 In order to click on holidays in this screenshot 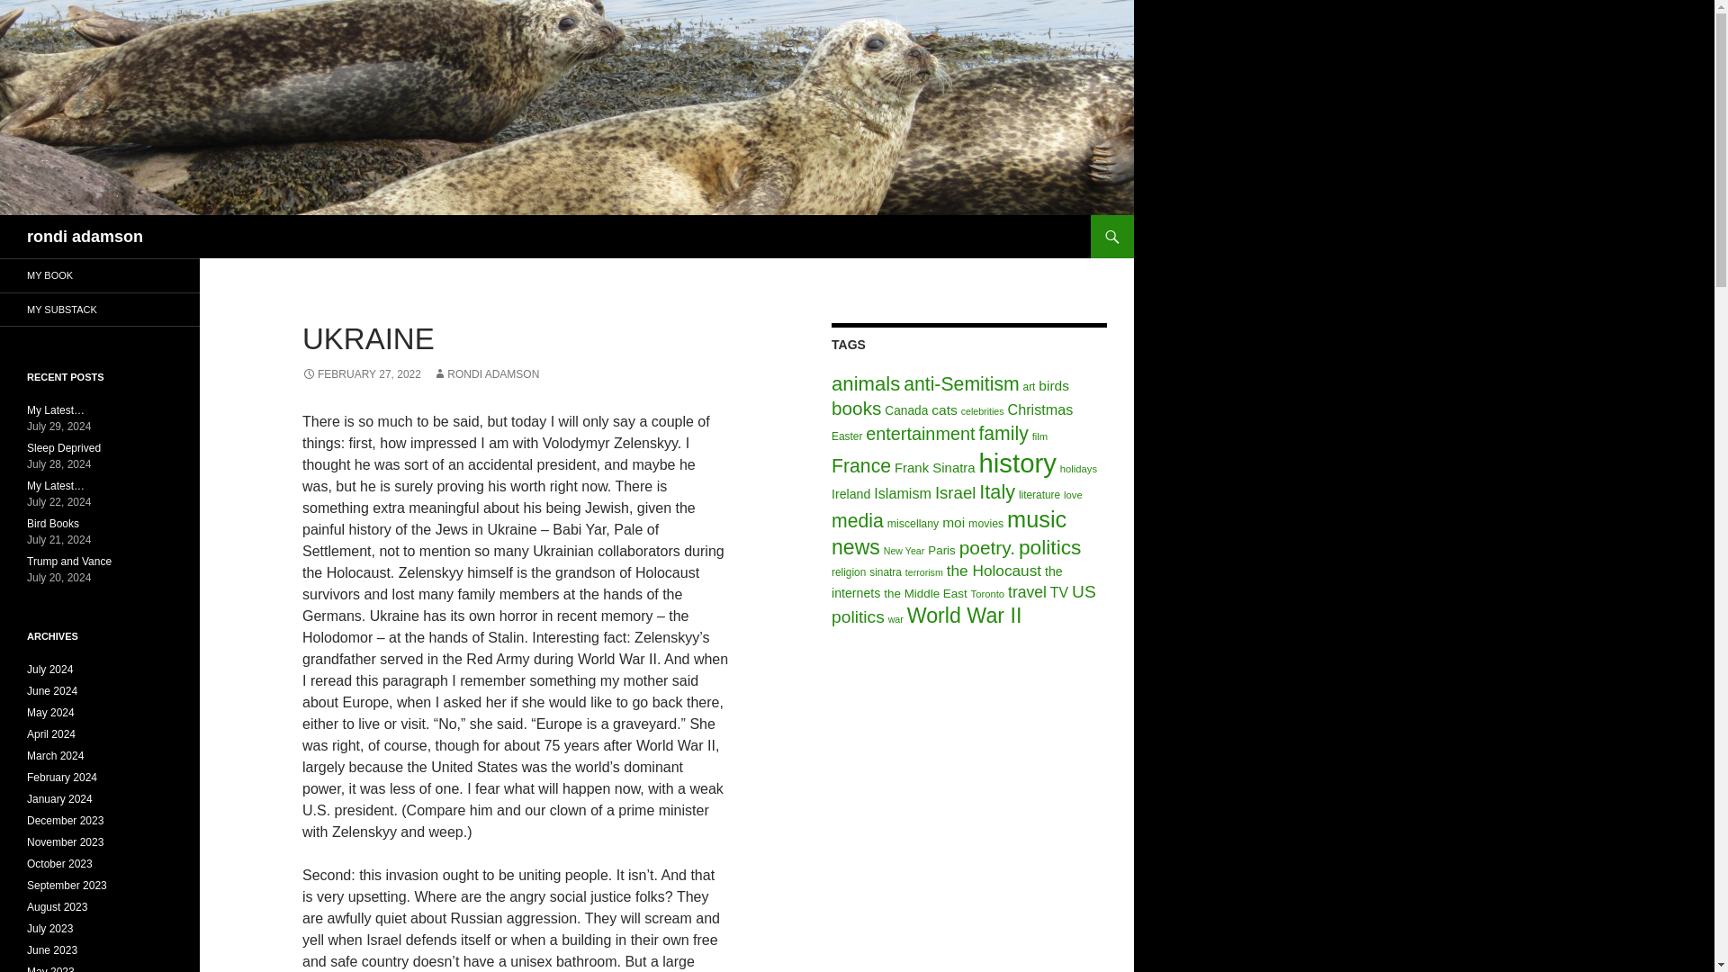, I will do `click(1078, 469)`.